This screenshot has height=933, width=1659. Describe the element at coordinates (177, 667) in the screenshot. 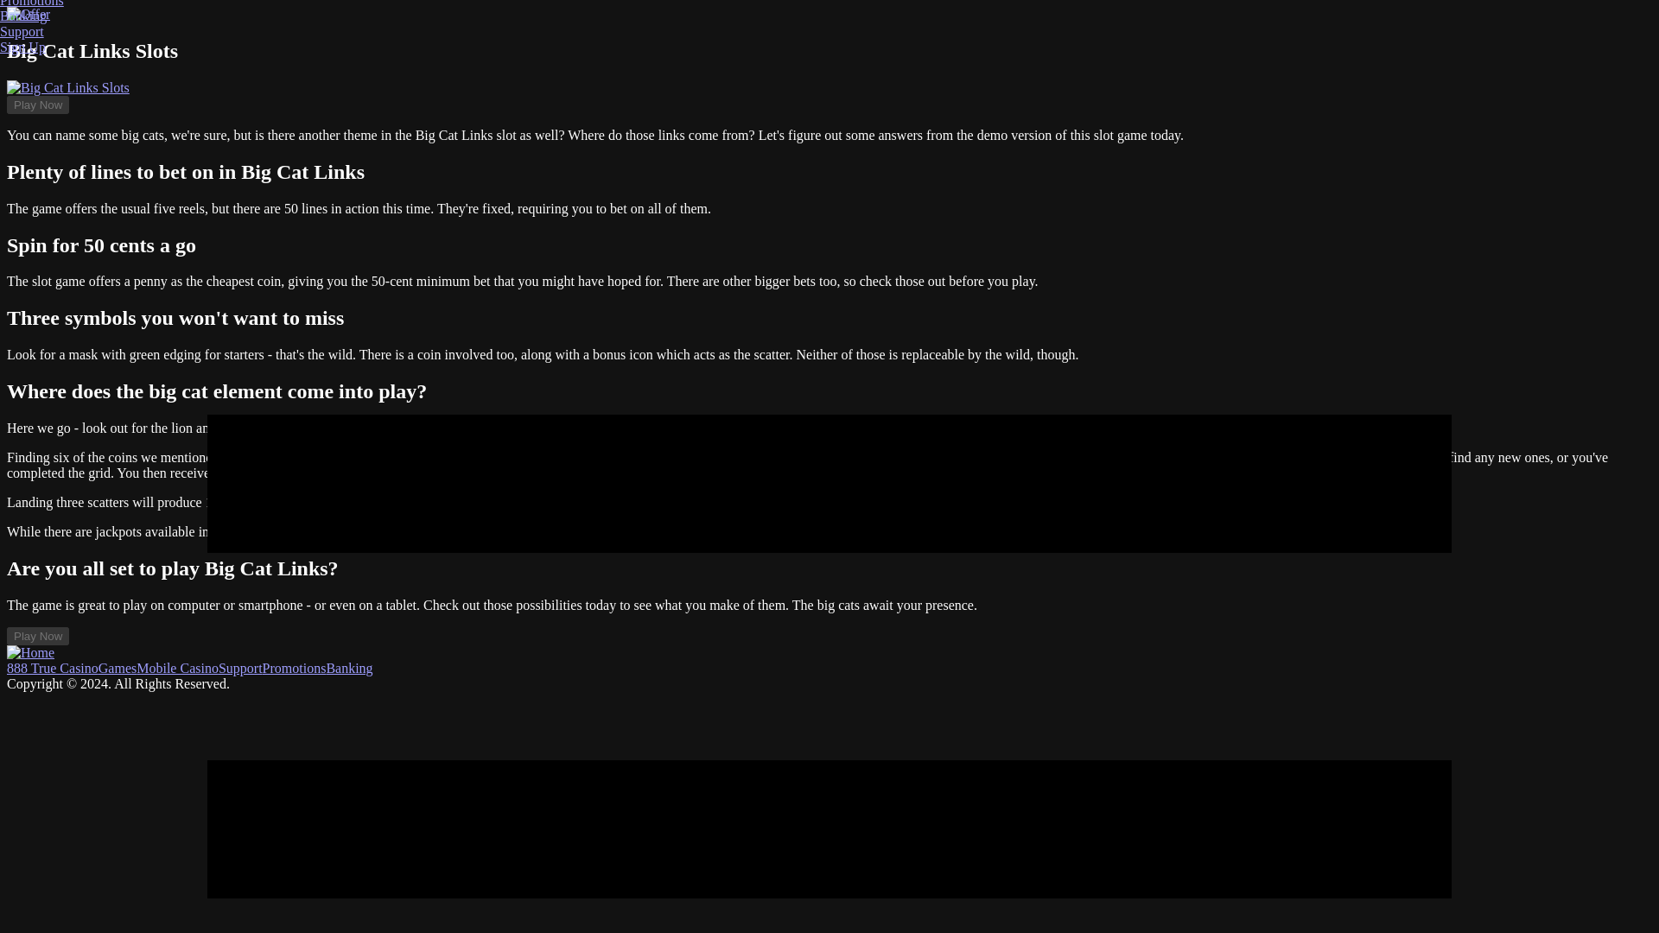

I see `Mobile Casino` at that location.